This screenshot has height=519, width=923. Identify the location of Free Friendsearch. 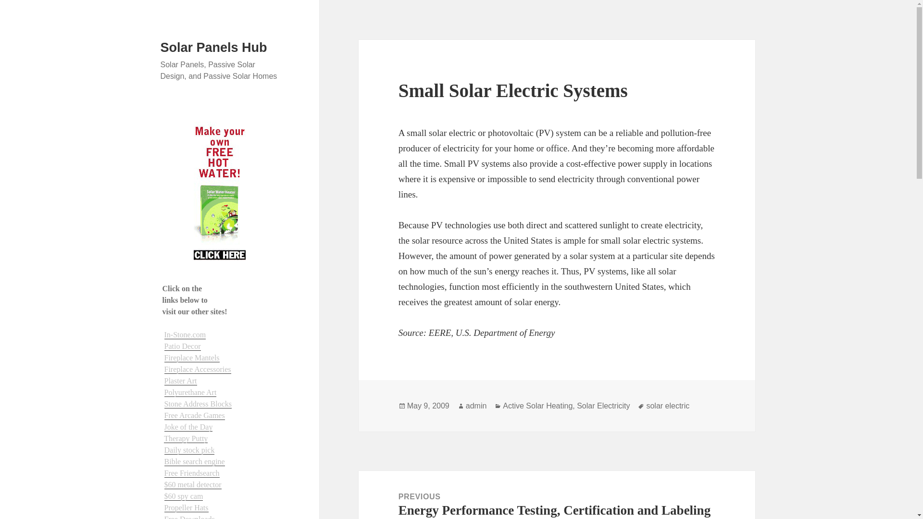
(191, 473).